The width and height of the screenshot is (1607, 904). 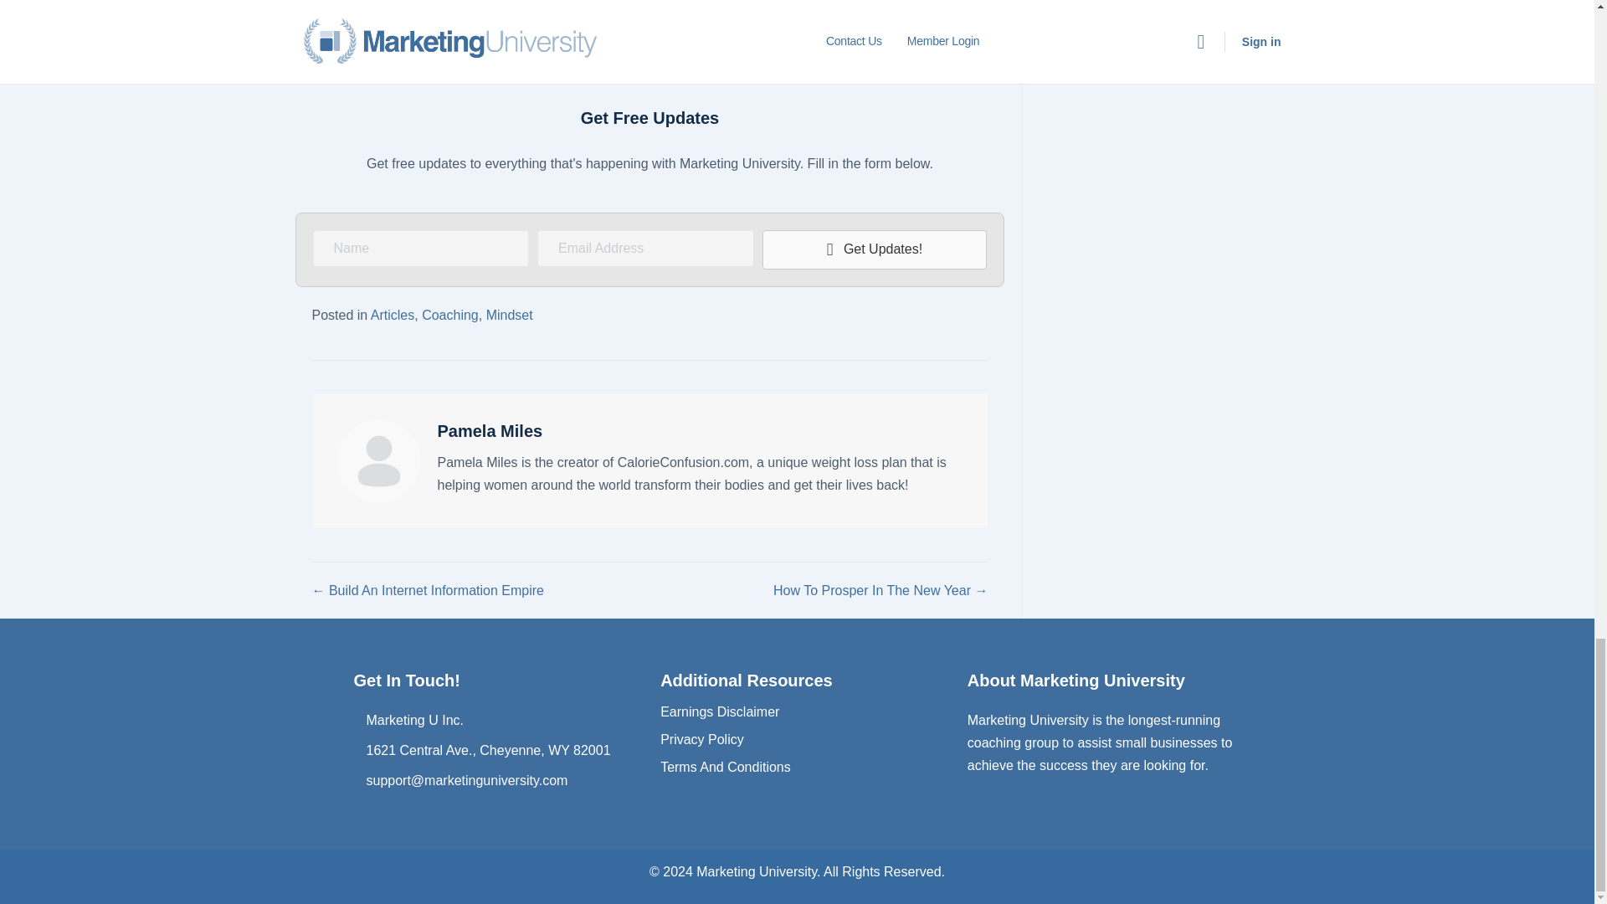 I want to click on Coaching, so click(x=450, y=315).